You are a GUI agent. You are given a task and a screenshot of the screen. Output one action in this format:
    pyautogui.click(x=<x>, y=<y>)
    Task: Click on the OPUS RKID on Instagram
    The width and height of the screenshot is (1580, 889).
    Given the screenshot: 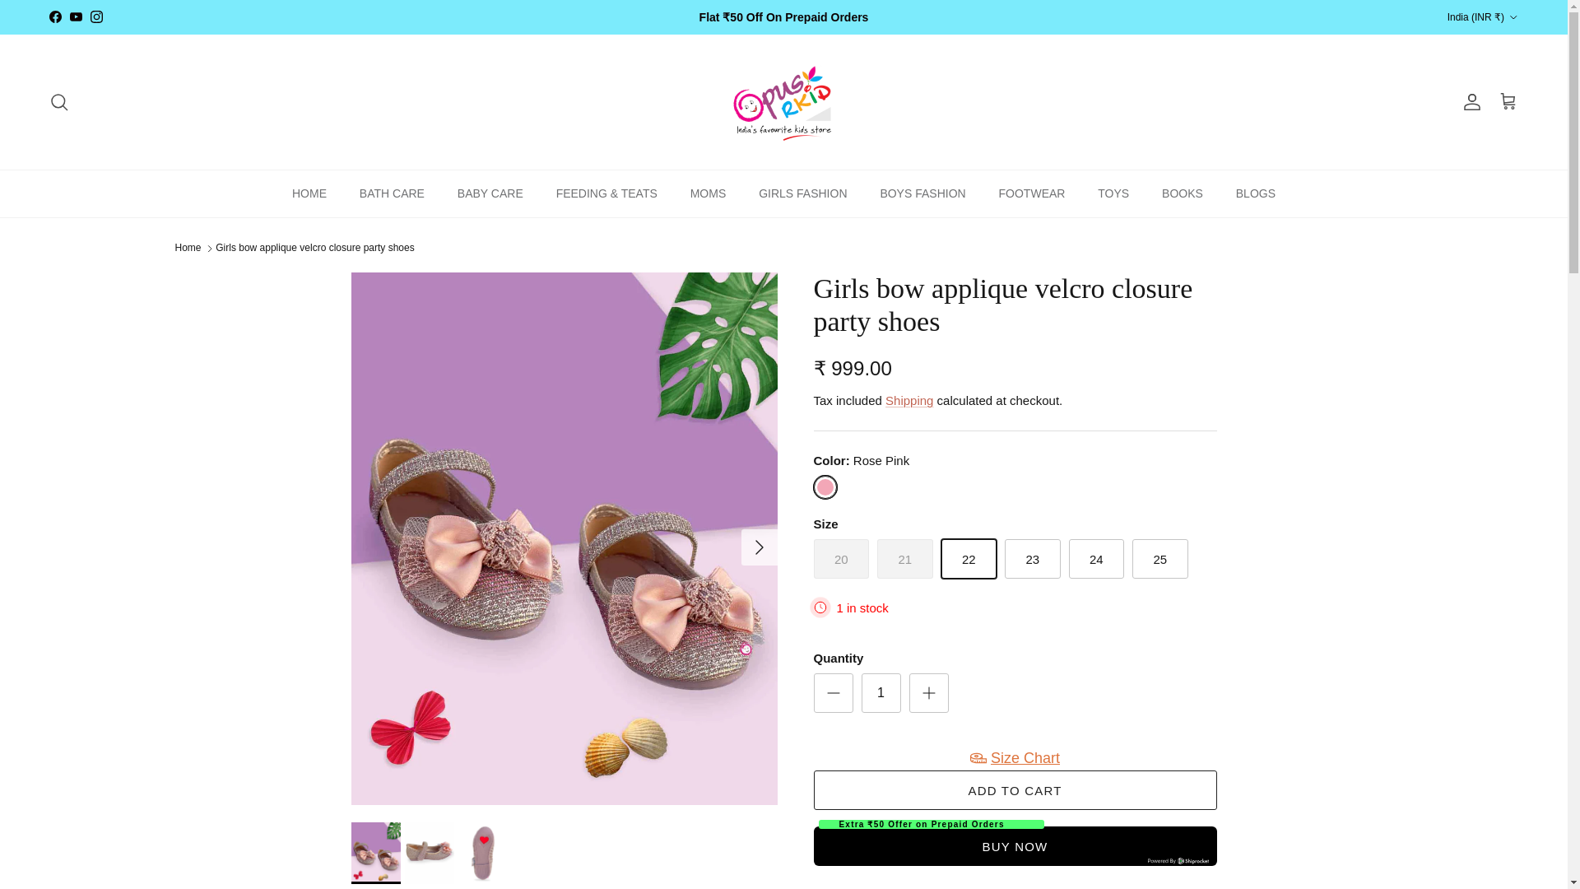 What is the action you would take?
    pyautogui.click(x=95, y=16)
    